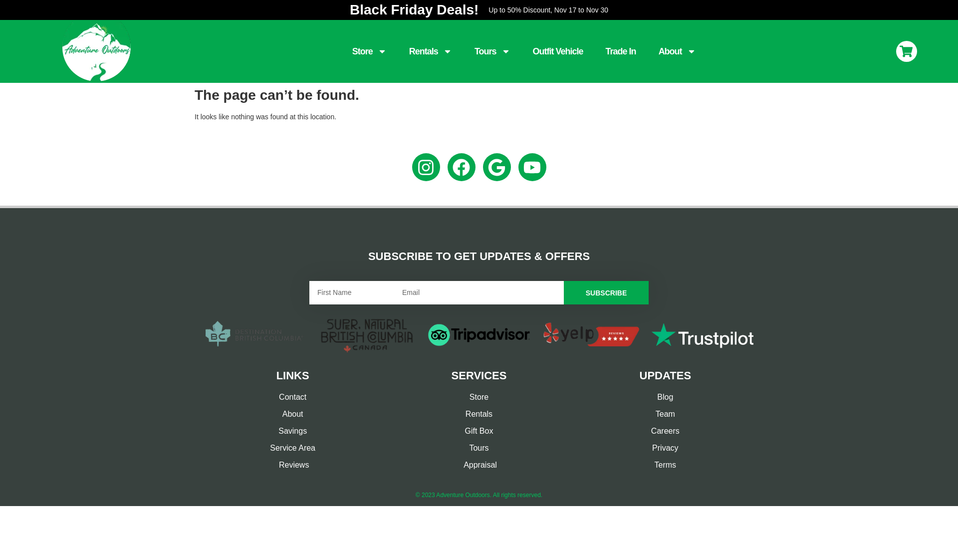  I want to click on Service Area, so click(292, 448).